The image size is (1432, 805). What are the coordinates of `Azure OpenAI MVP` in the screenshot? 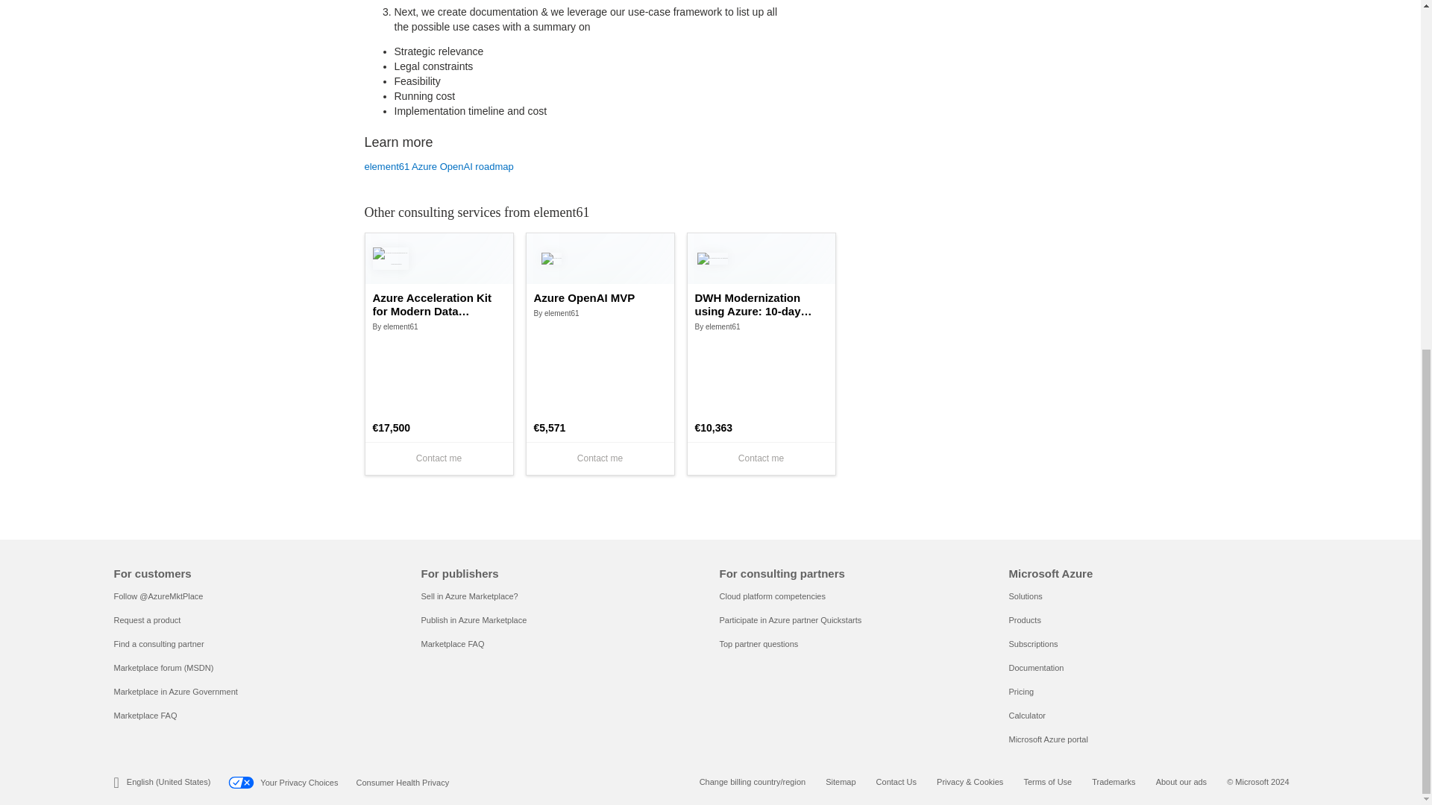 It's located at (600, 298).